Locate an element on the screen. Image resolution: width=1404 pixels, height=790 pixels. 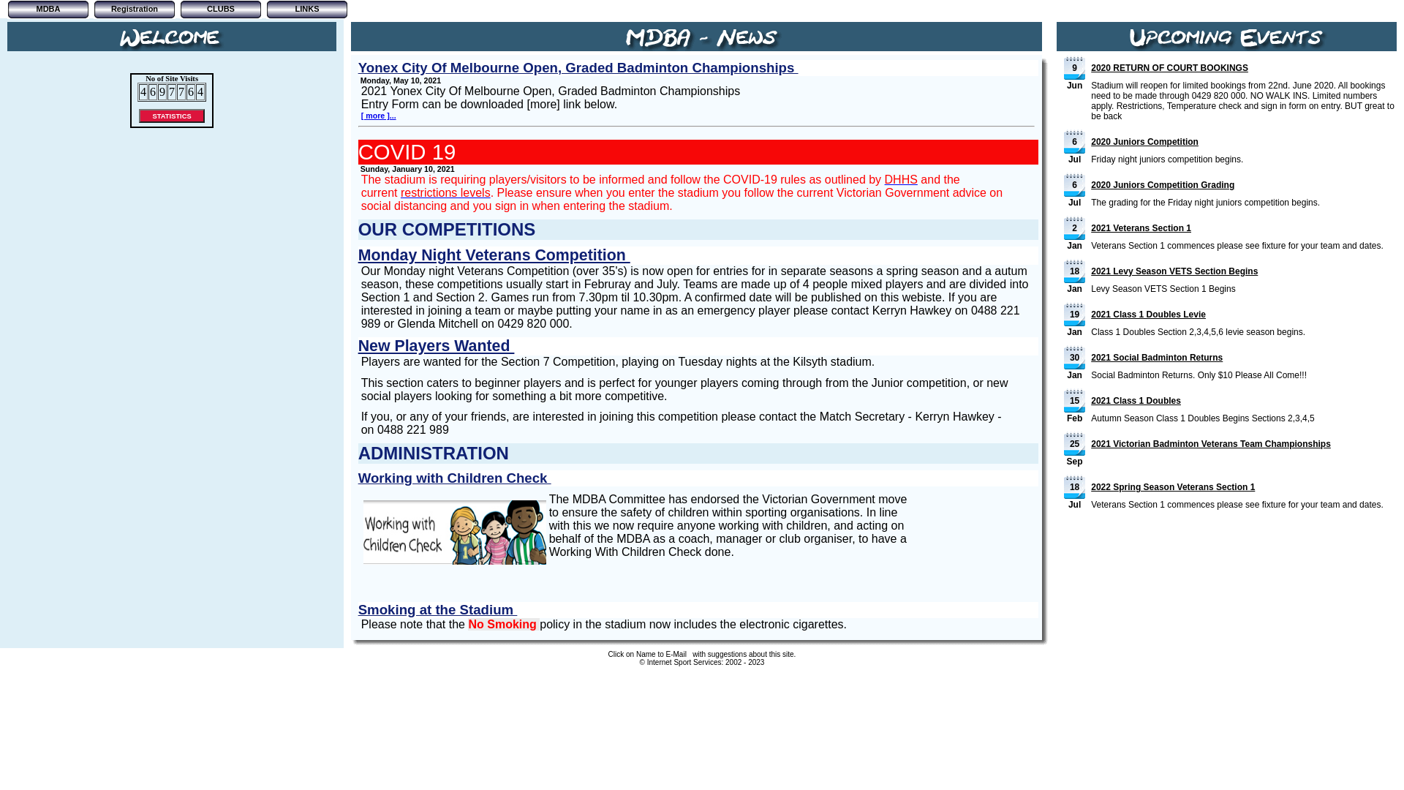
MDBA is located at coordinates (48, 10).